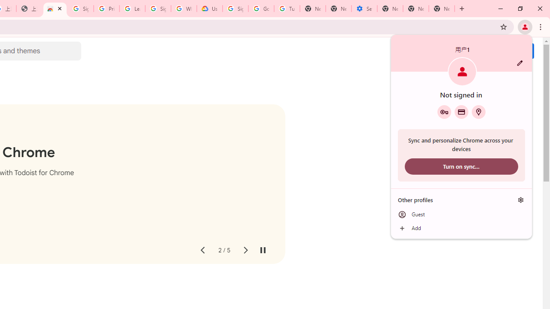  Describe the element at coordinates (184, 9) in the screenshot. I see `Who are Google's partners? - Privacy and conditions - Google` at that location.